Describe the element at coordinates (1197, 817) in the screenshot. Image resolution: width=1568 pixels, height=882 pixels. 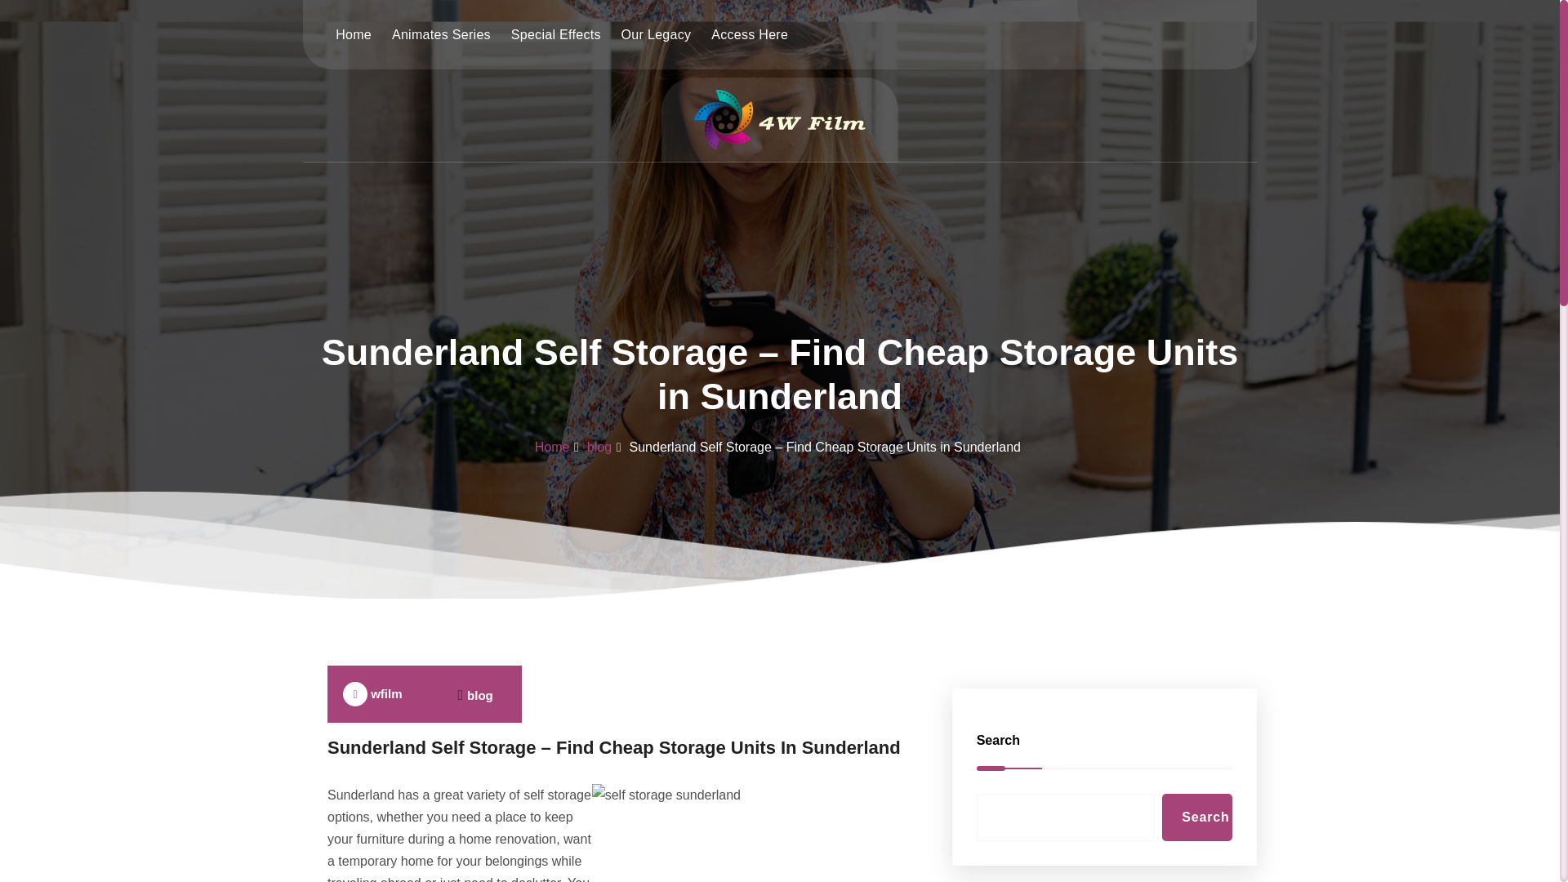
I see `Search` at that location.